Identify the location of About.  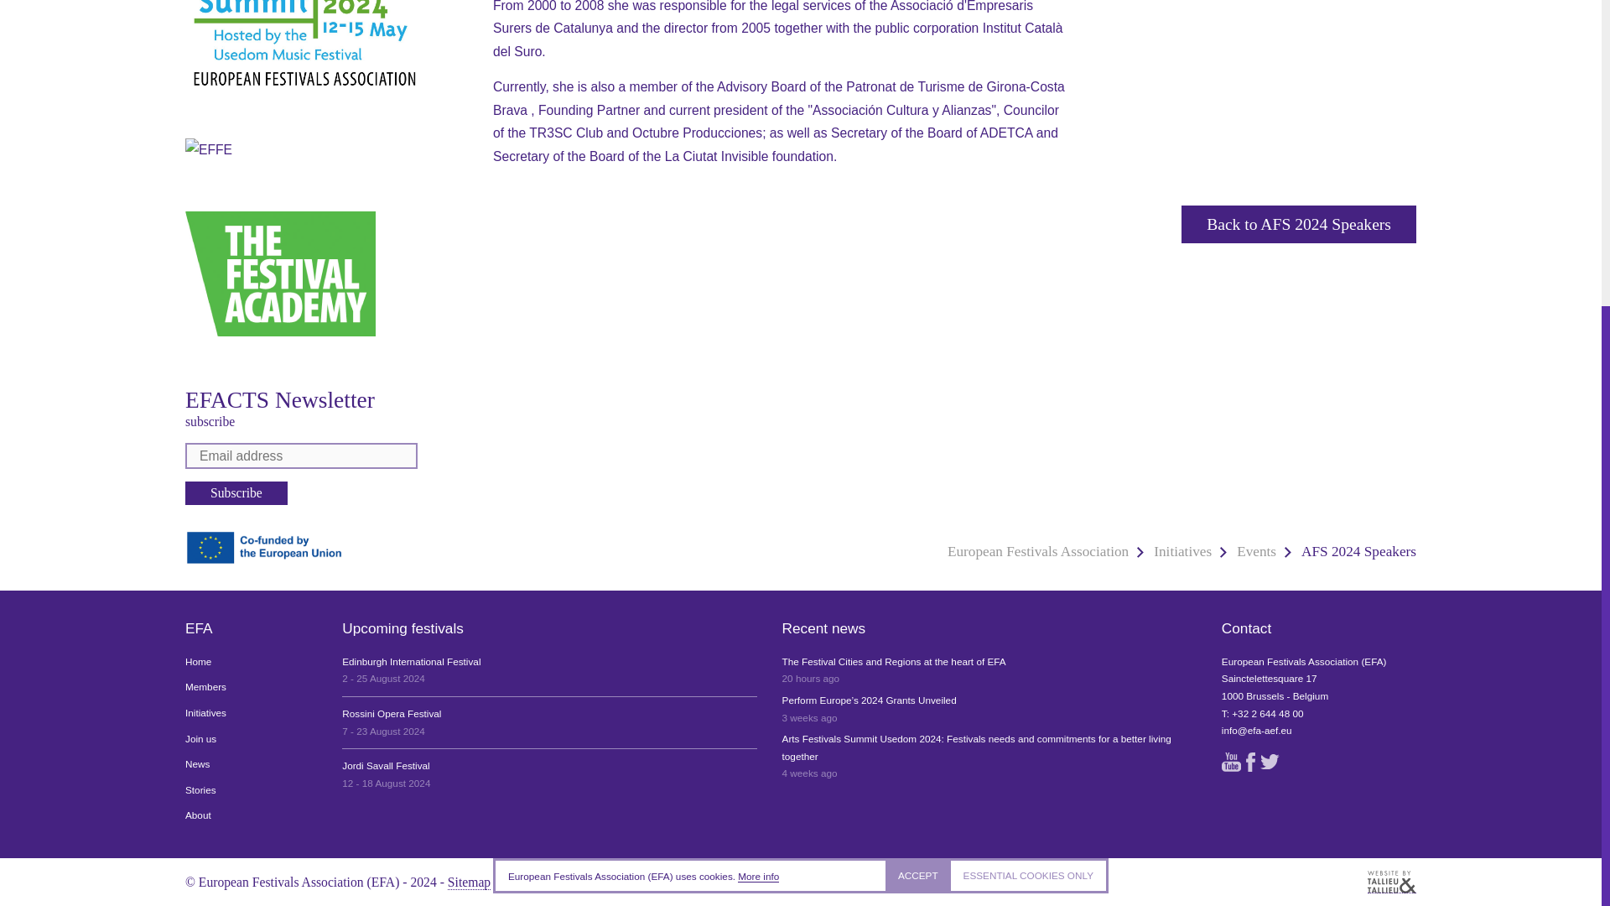
(251, 815).